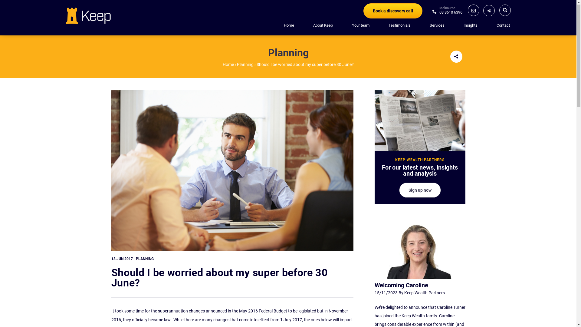 This screenshot has width=581, height=327. Describe the element at coordinates (228, 65) in the screenshot. I see `Home` at that location.